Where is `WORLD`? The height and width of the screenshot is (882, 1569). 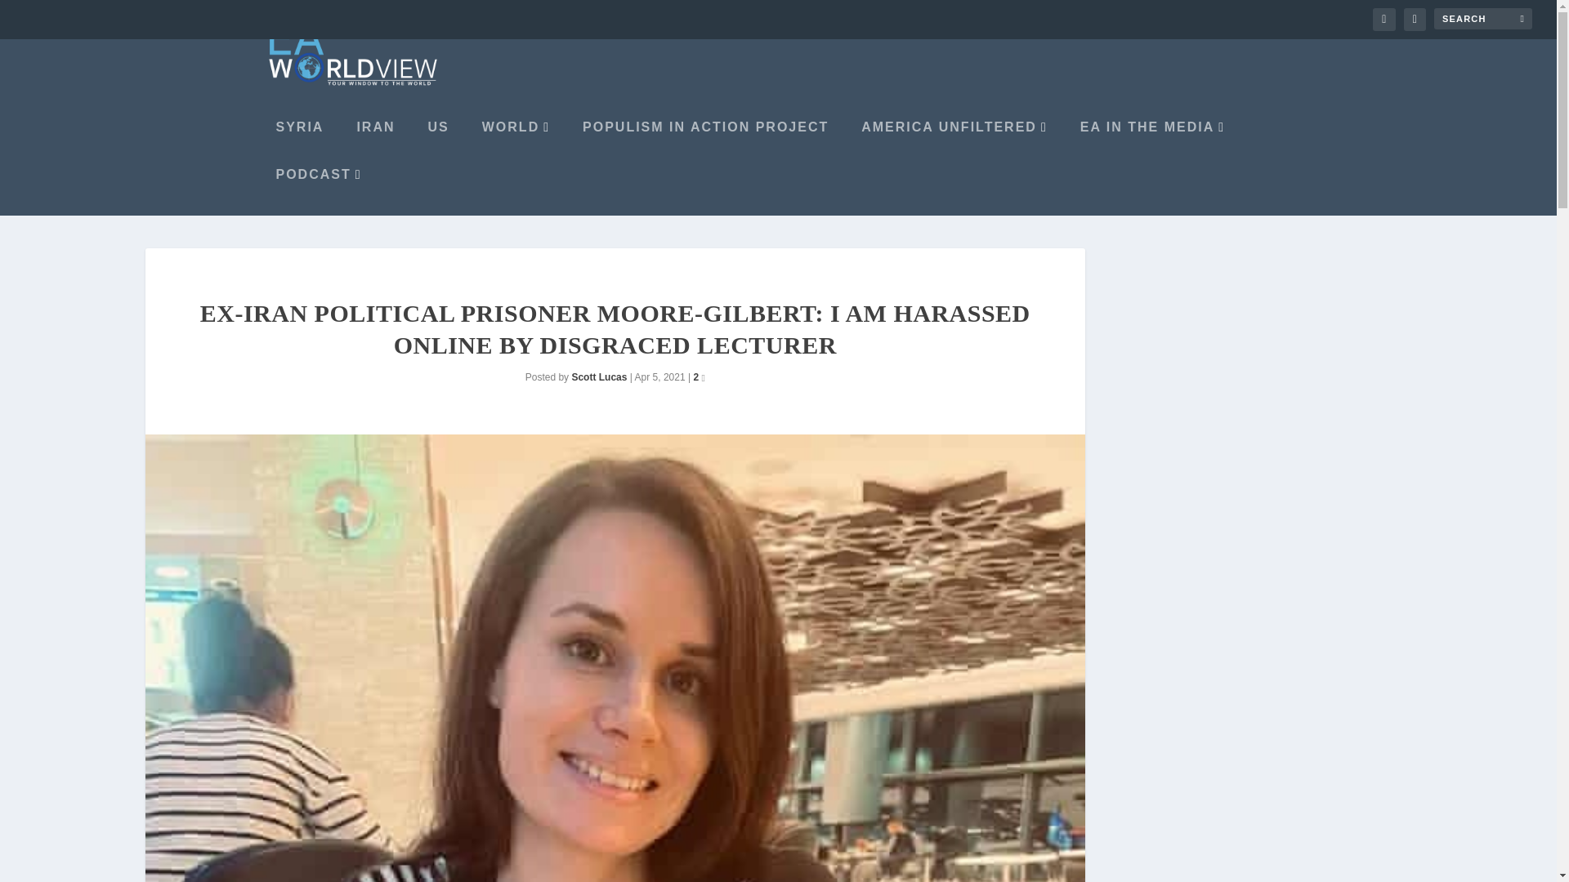 WORLD is located at coordinates (512, 144).